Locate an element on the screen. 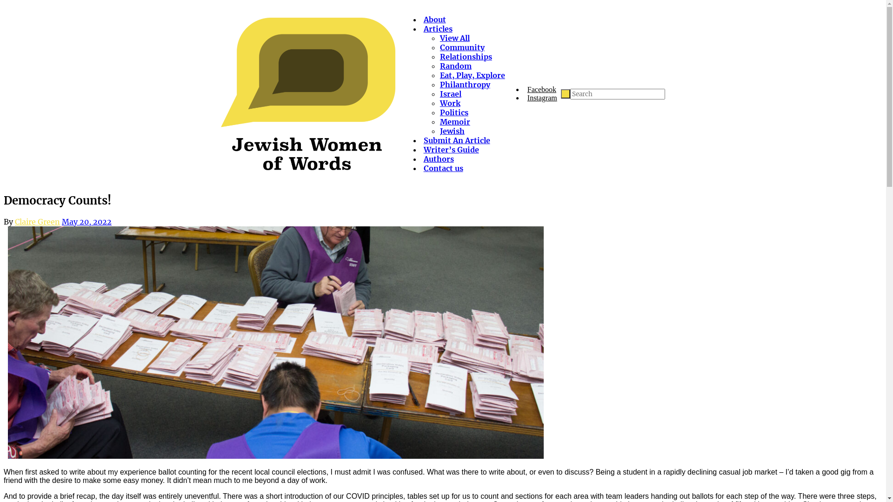  Community is located at coordinates (462, 47).